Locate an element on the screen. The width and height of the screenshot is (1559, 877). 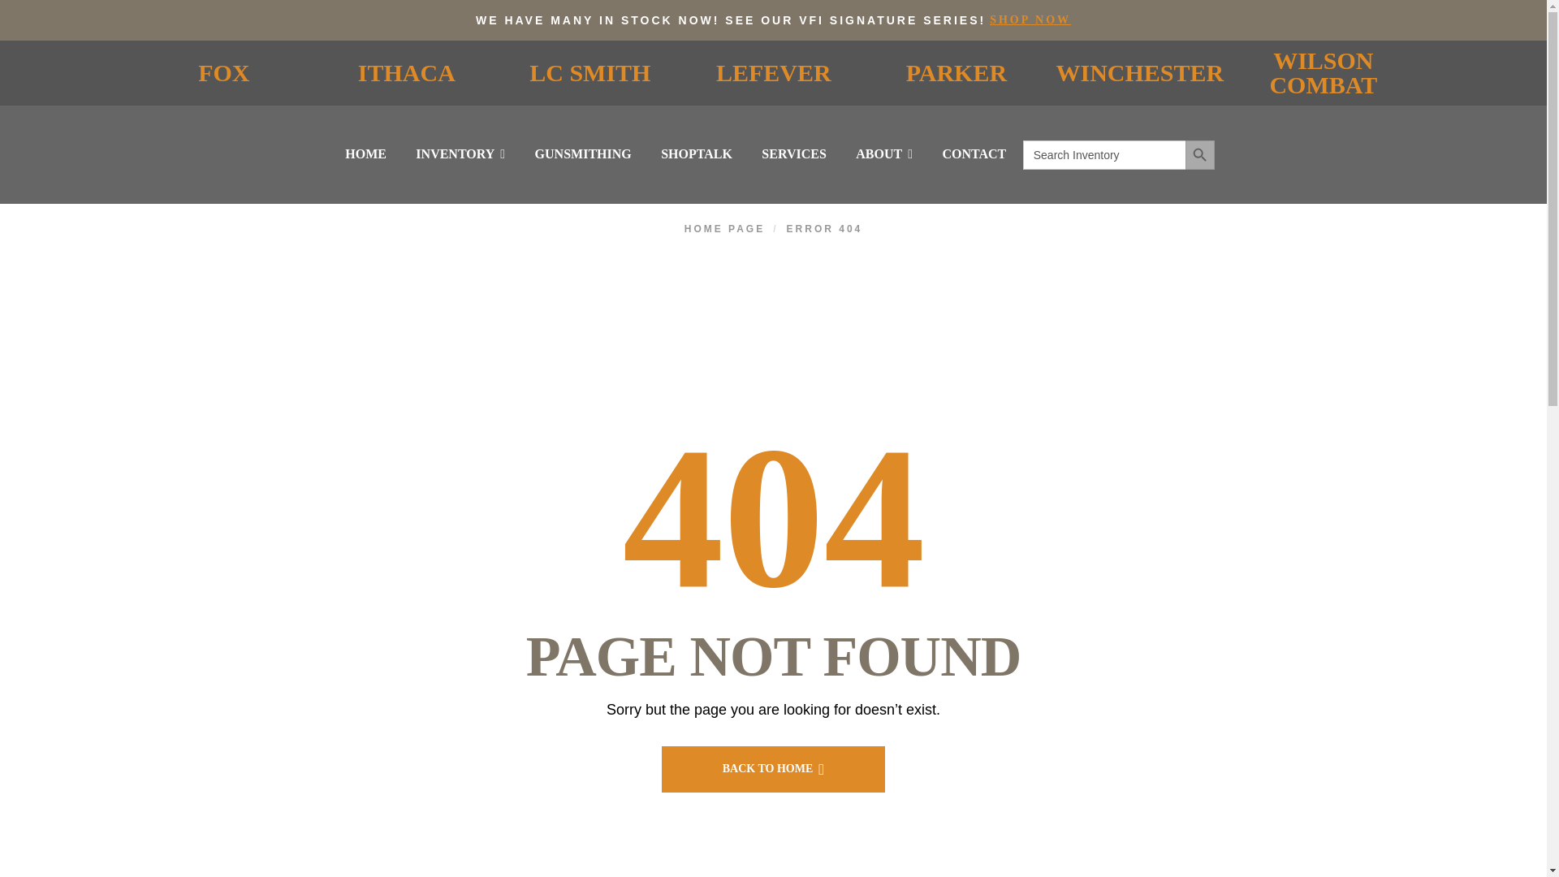
FOX is located at coordinates (223, 72).